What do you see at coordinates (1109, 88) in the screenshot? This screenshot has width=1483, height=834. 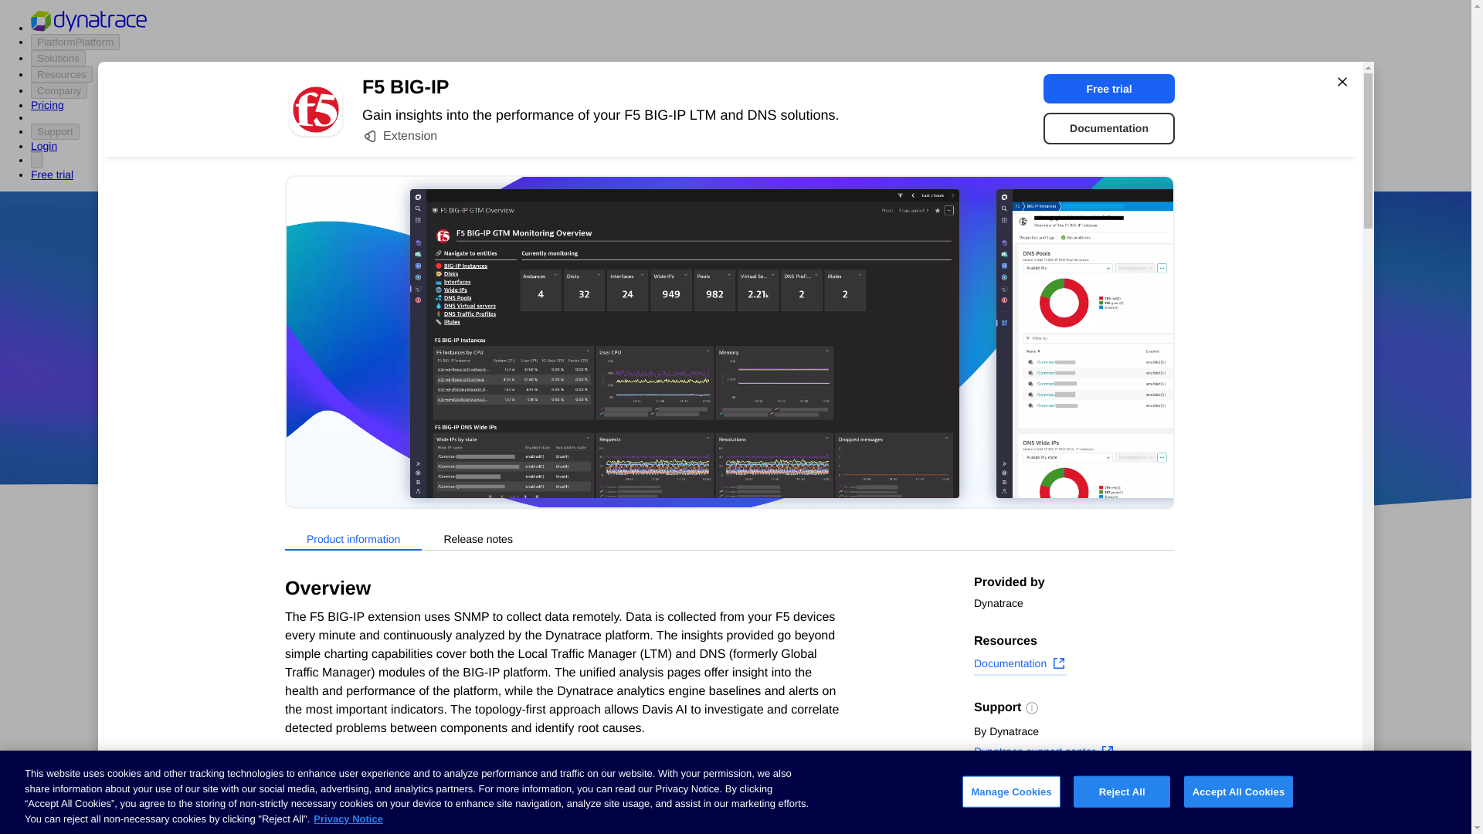 I see `Free trial` at bounding box center [1109, 88].